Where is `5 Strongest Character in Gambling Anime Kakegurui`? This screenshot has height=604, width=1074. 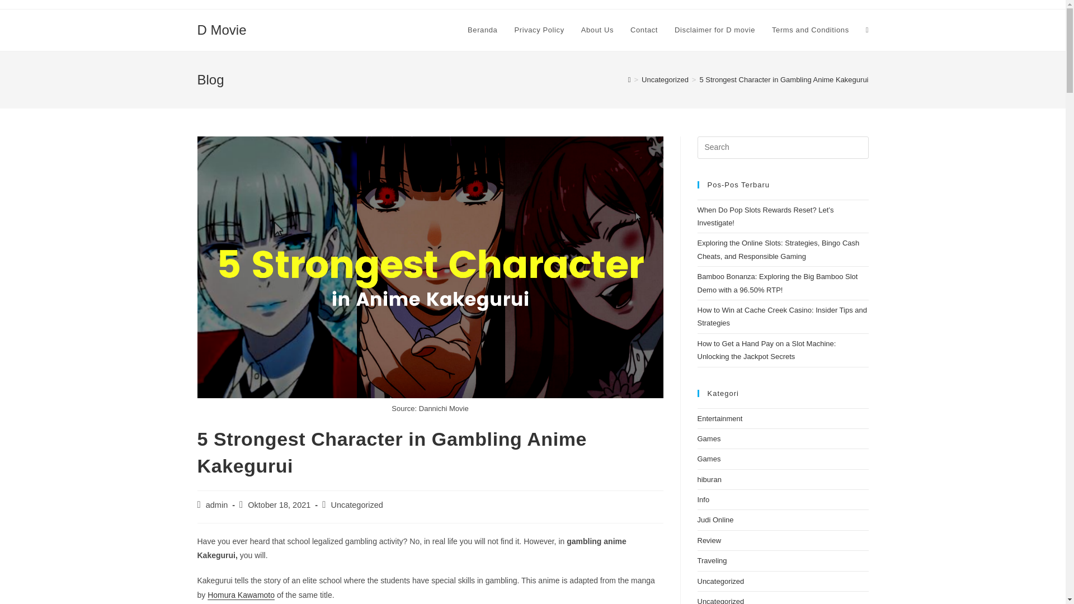
5 Strongest Character in Gambling Anime Kakegurui is located at coordinates (783, 79).